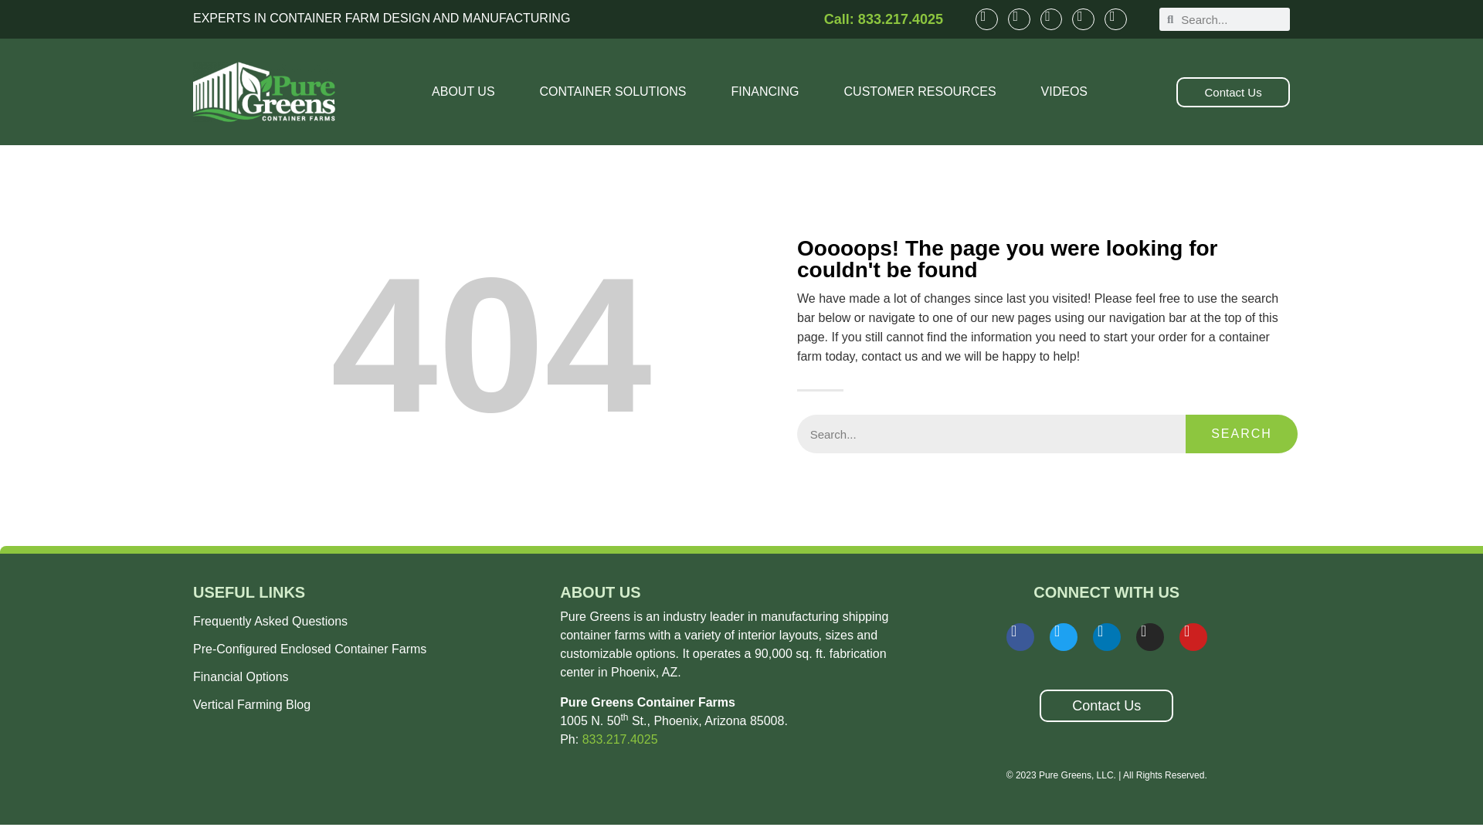  What do you see at coordinates (1233, 93) in the screenshot?
I see `Contact Us` at bounding box center [1233, 93].